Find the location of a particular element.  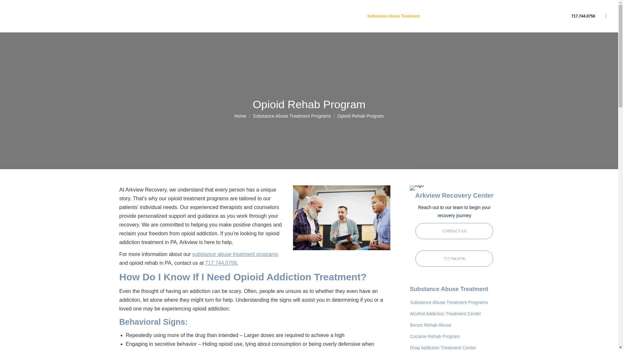

Substance Abuse Treatment is located at coordinates (393, 16).